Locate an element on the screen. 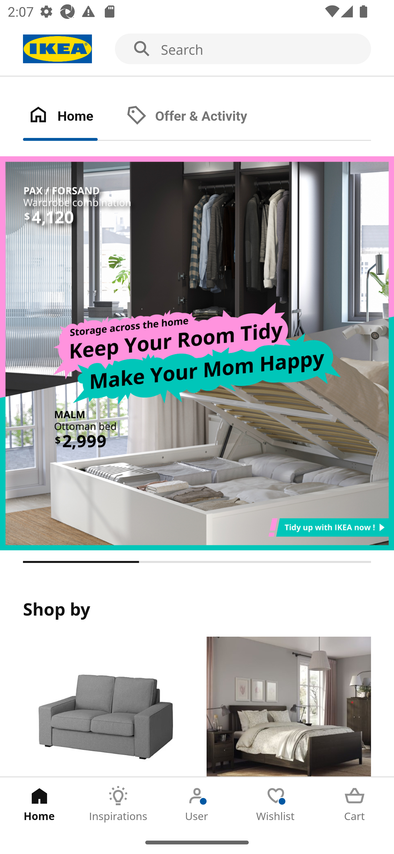 This screenshot has height=854, width=394. Wishlist
Tab 4 of 5 is located at coordinates (276, 804).